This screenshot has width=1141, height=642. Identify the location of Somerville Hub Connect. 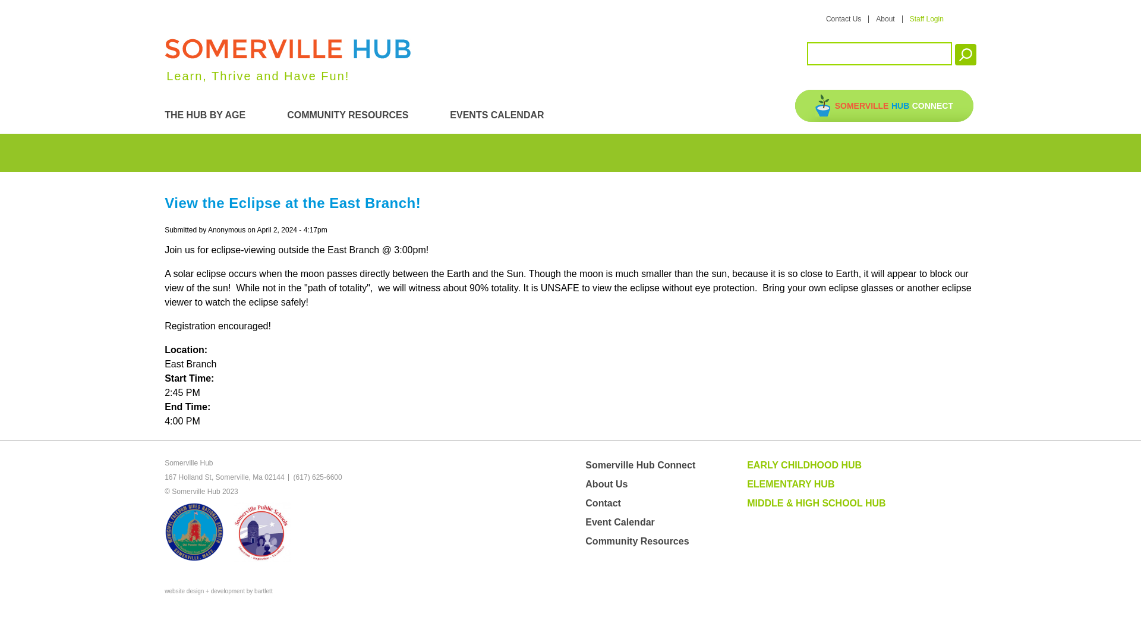
(639, 465).